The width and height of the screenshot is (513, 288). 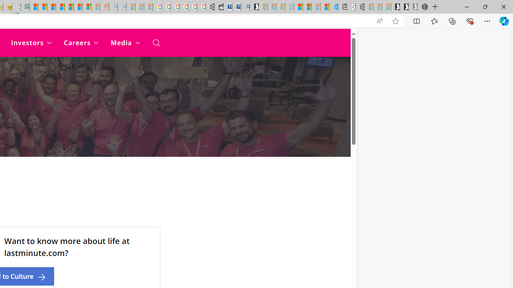 I want to click on New Tab, so click(x=435, y=7).